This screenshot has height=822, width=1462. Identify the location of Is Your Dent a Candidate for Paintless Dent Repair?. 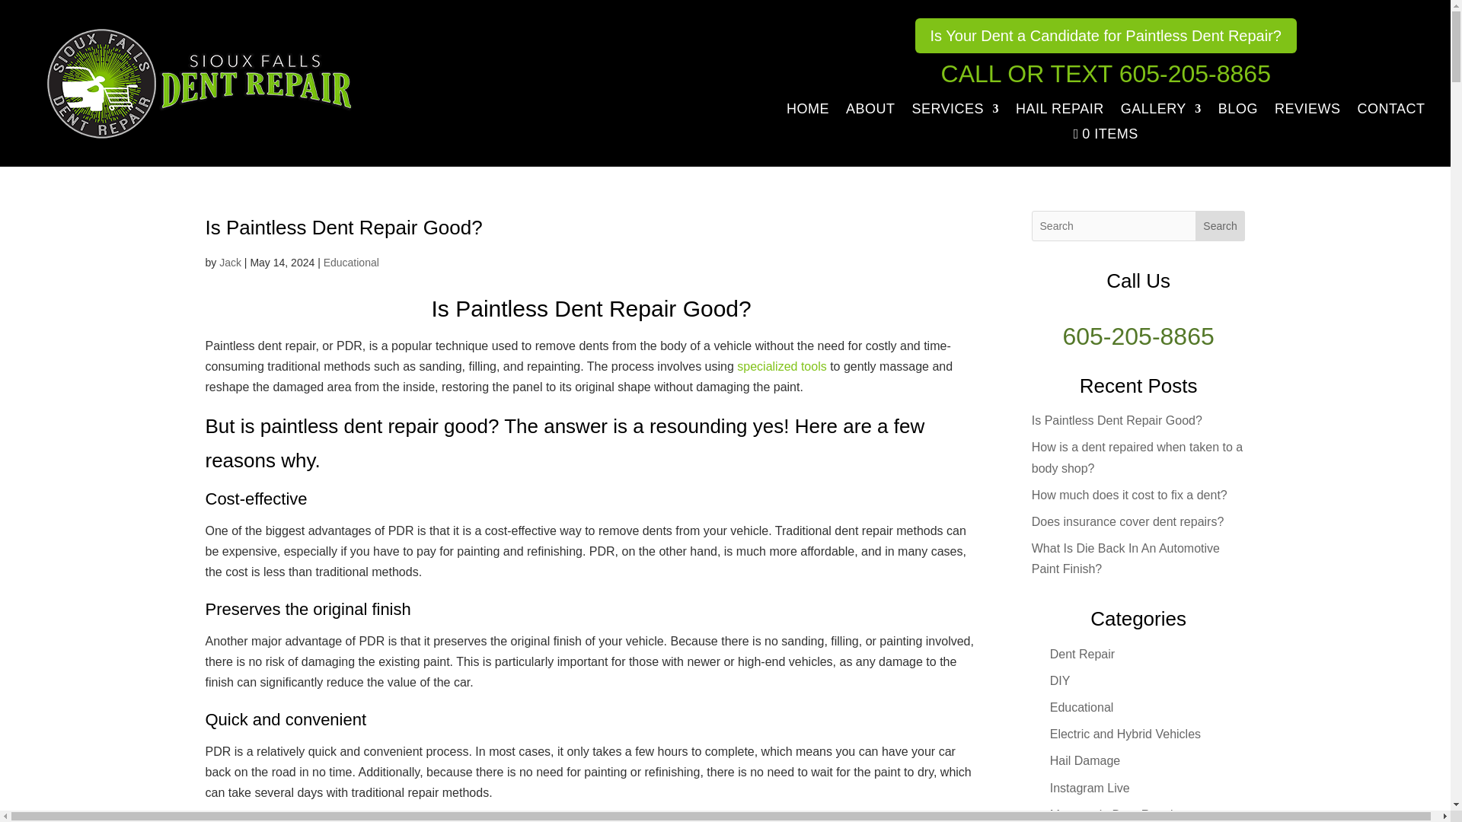
(1106, 35).